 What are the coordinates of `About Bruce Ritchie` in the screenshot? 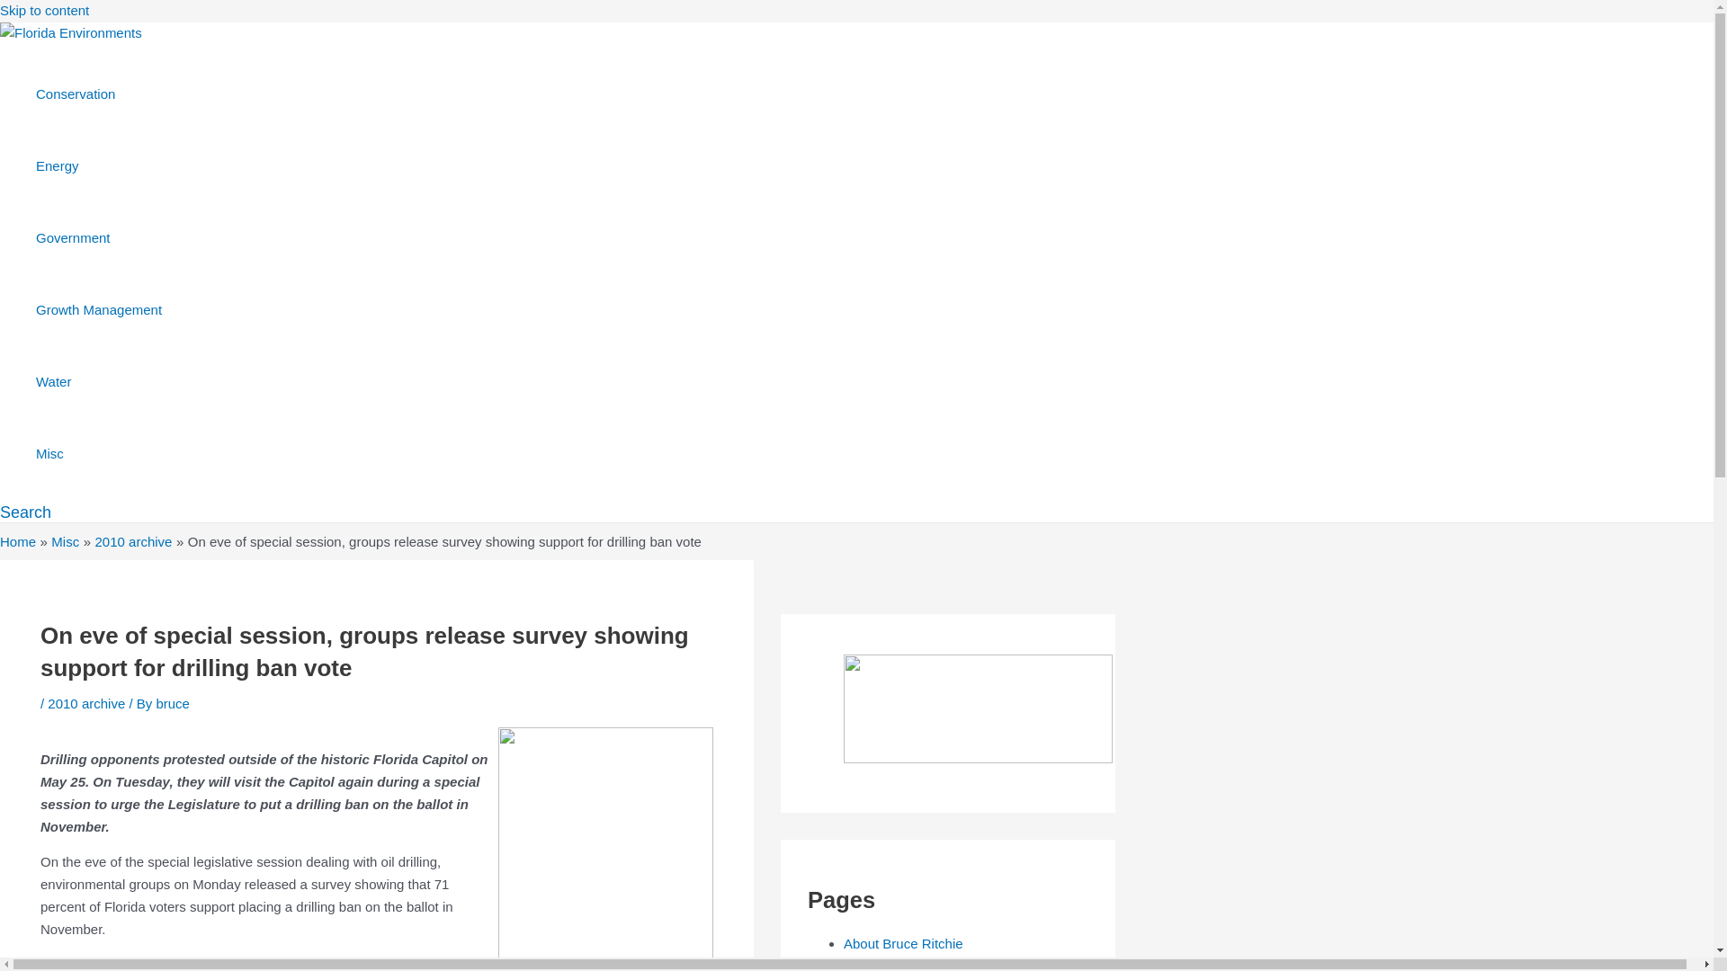 It's located at (903, 944).